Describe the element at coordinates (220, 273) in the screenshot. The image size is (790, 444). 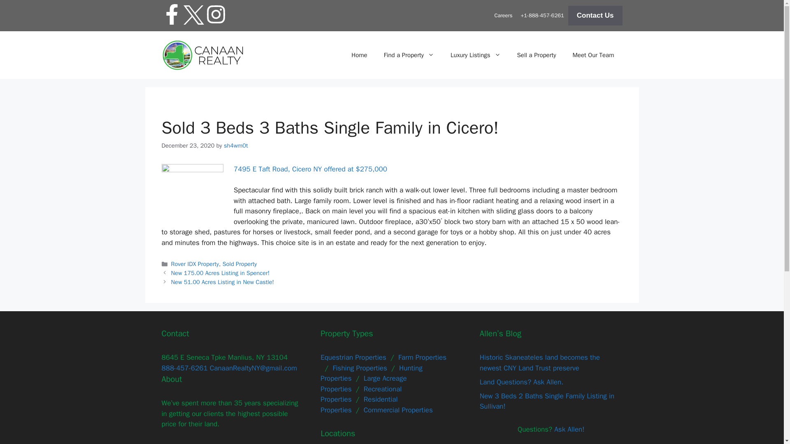
I see `New 175.00 Acres Listing in Spencer!` at that location.